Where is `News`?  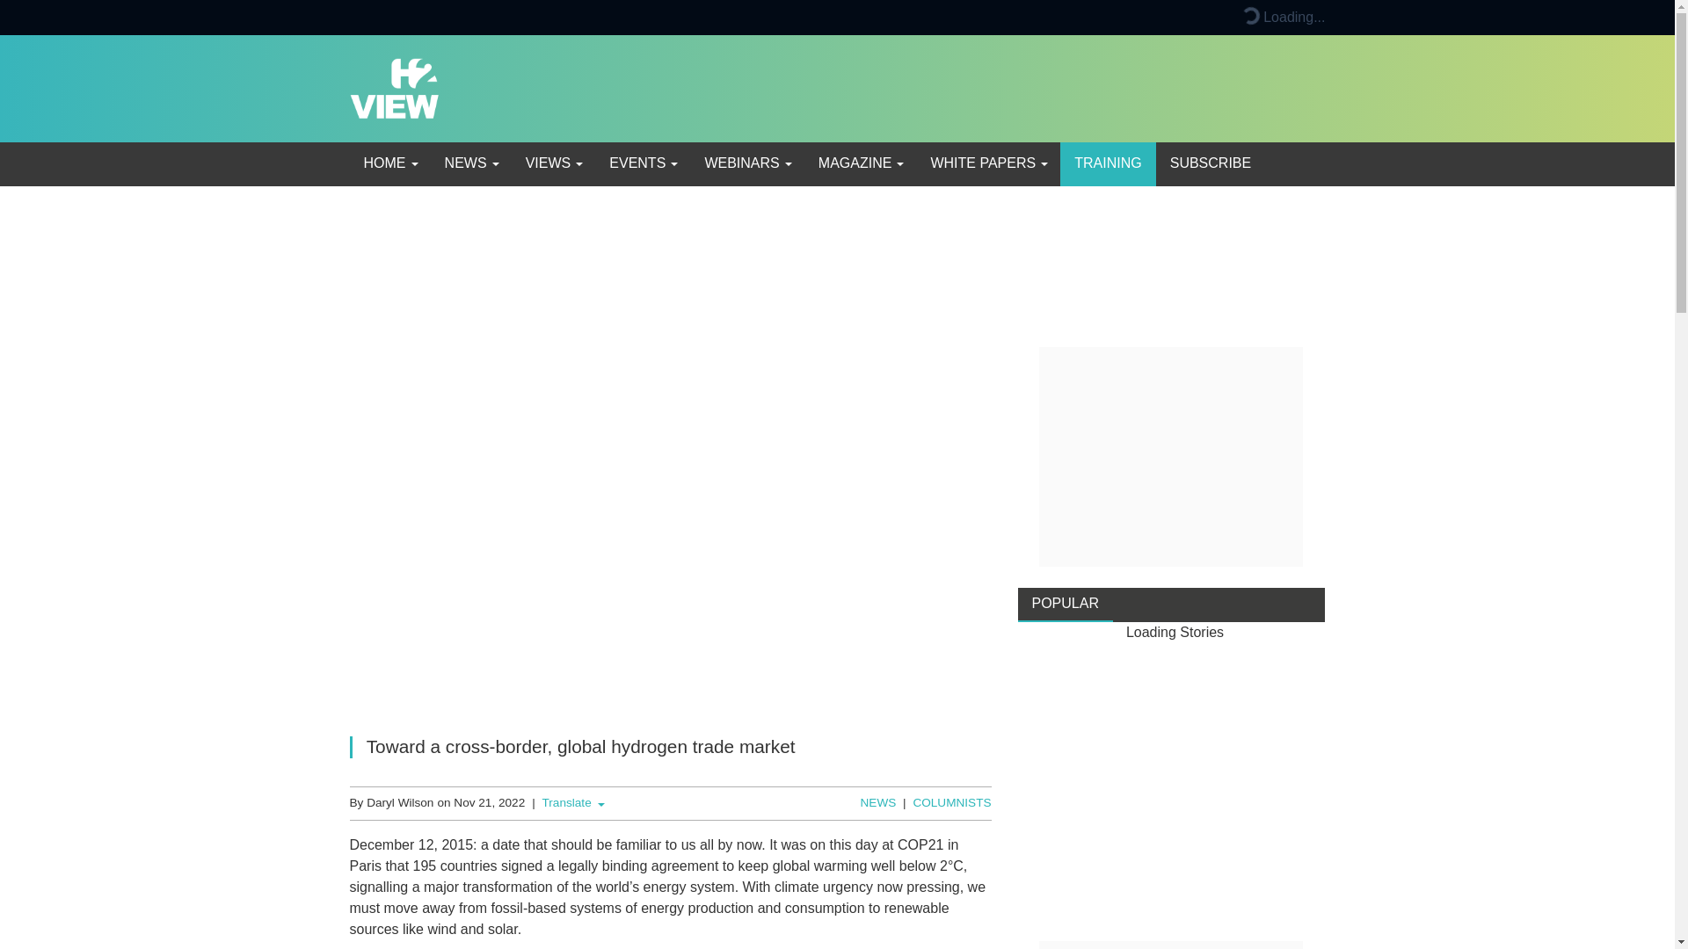 News is located at coordinates (470, 163).